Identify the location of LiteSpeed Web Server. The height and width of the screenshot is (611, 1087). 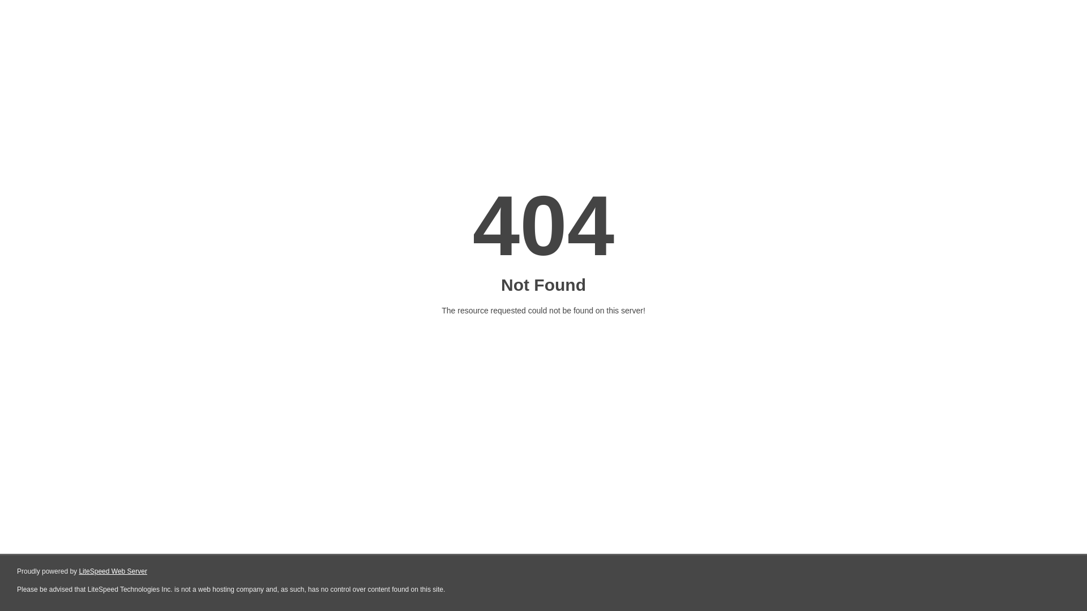
(113, 571).